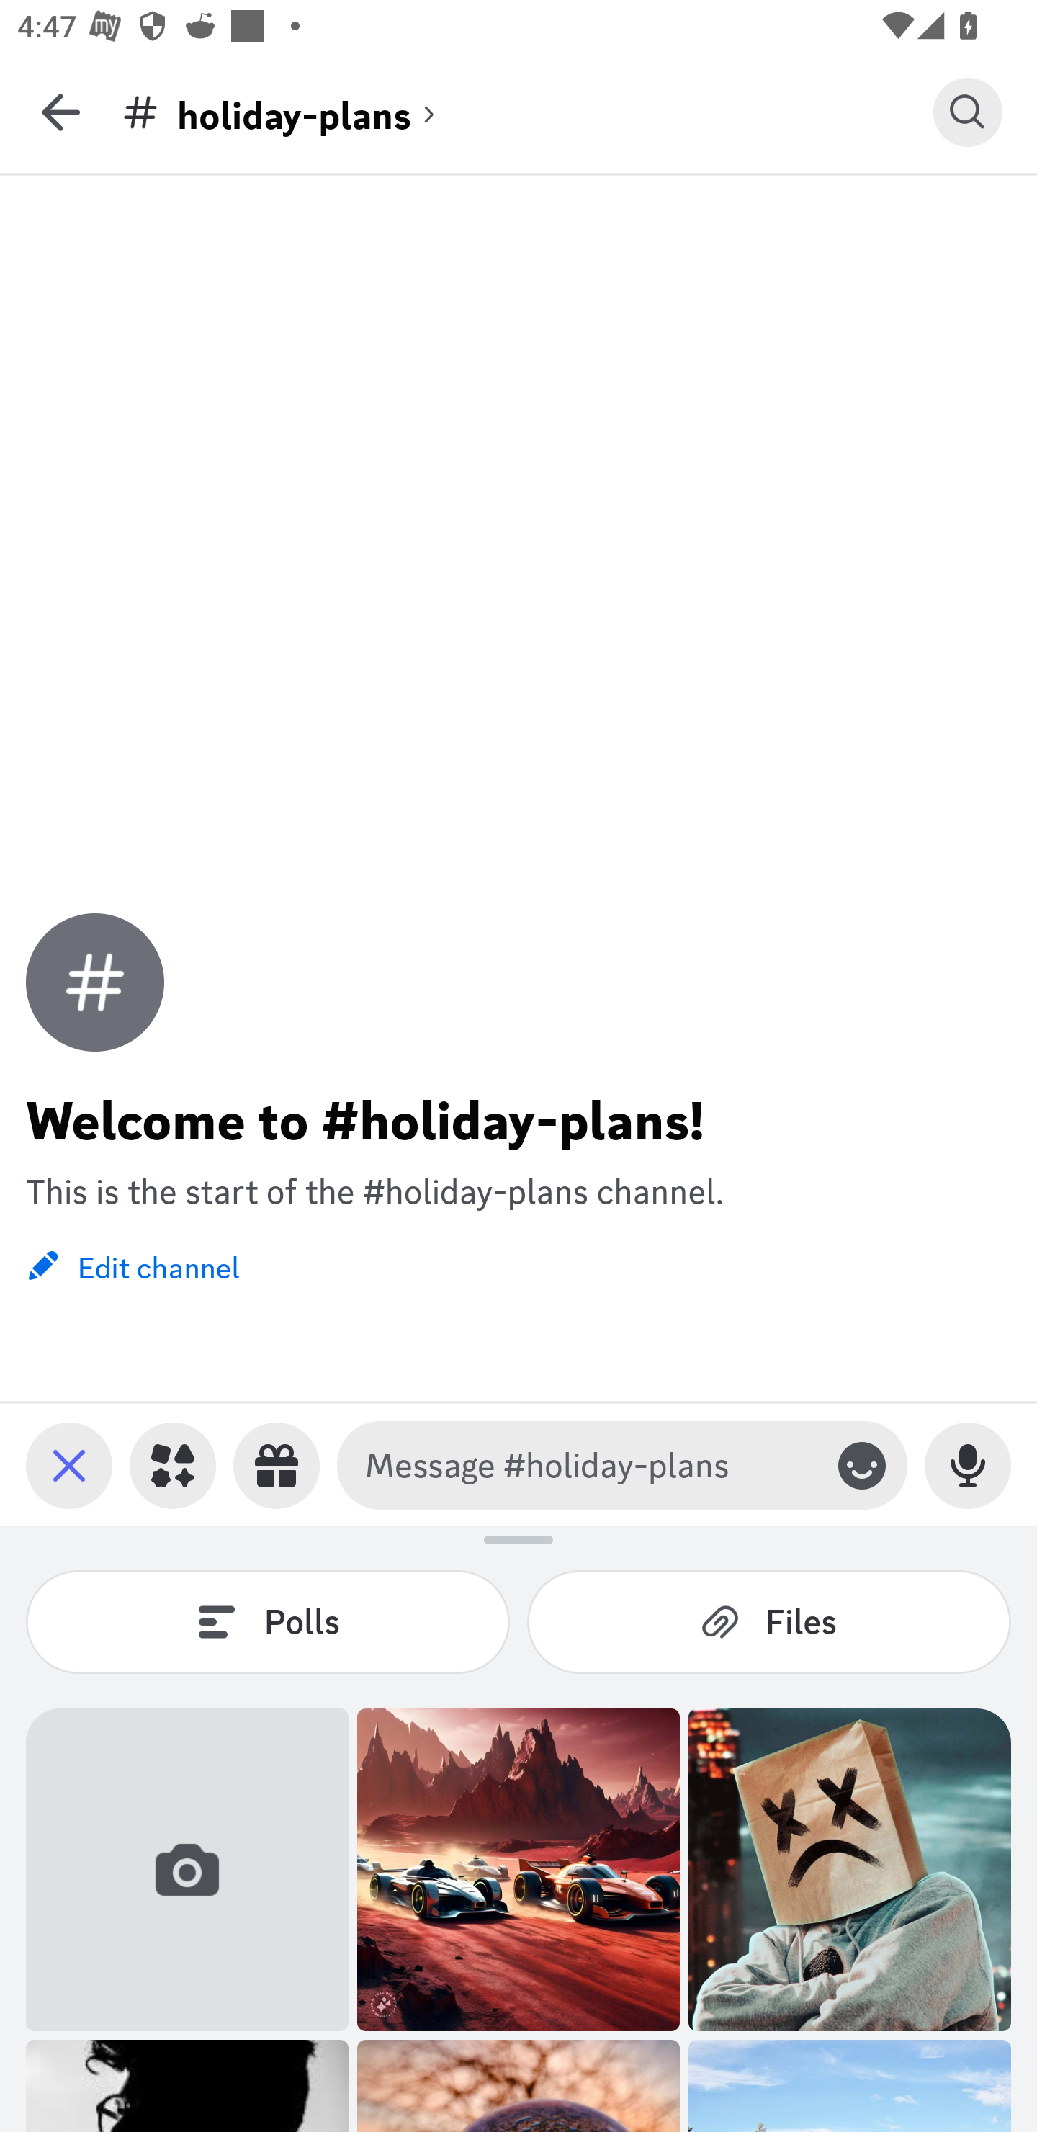  What do you see at coordinates (69, 1465) in the screenshot?
I see `Toggle media keyboard` at bounding box center [69, 1465].